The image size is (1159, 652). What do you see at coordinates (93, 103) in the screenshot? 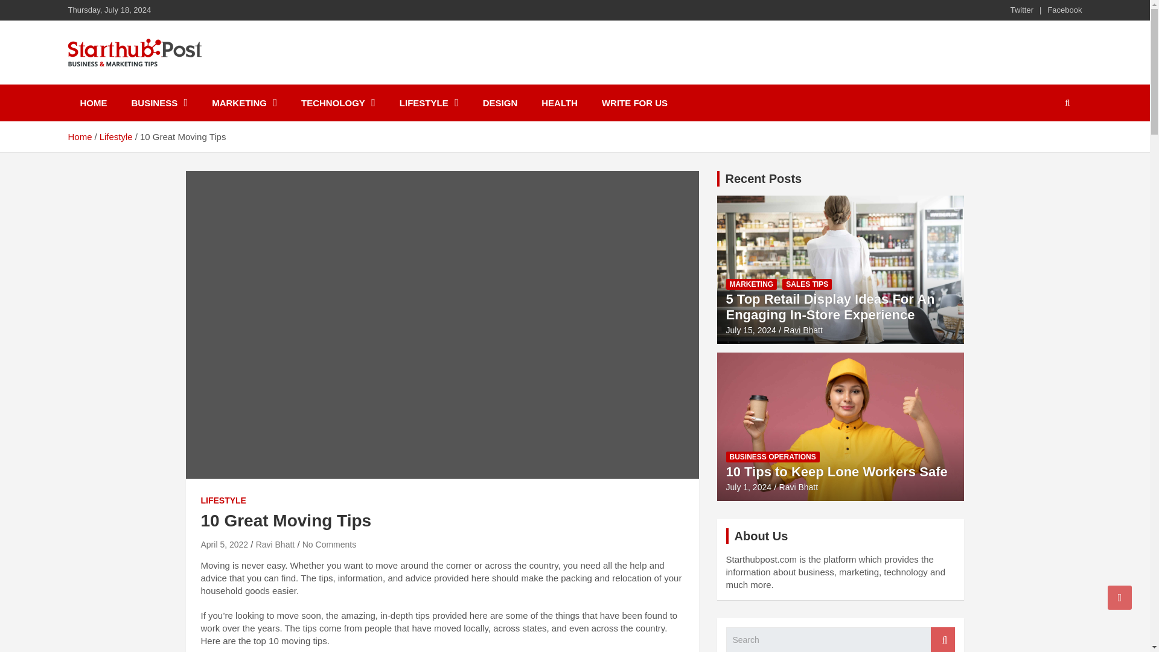
I see `HOME` at bounding box center [93, 103].